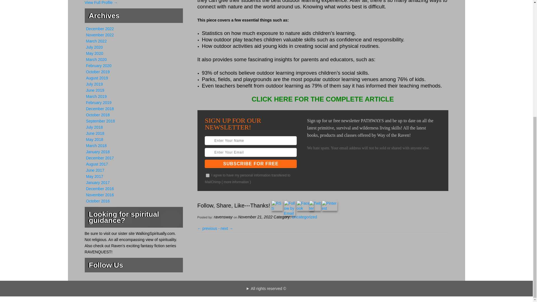 The height and width of the screenshot is (302, 537). What do you see at coordinates (315, 206) in the screenshot?
I see `Twitter` at bounding box center [315, 206].